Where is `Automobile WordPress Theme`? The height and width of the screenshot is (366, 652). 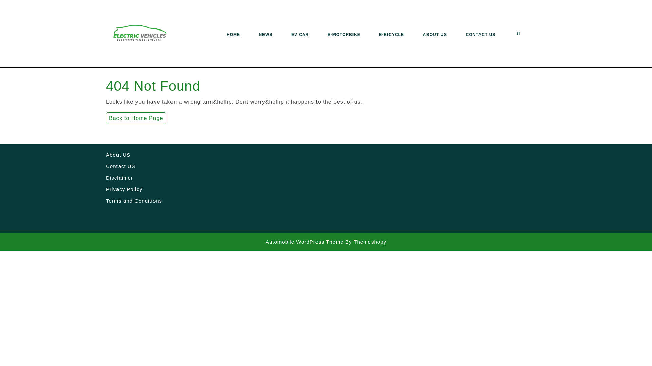 Automobile WordPress Theme is located at coordinates (304, 242).